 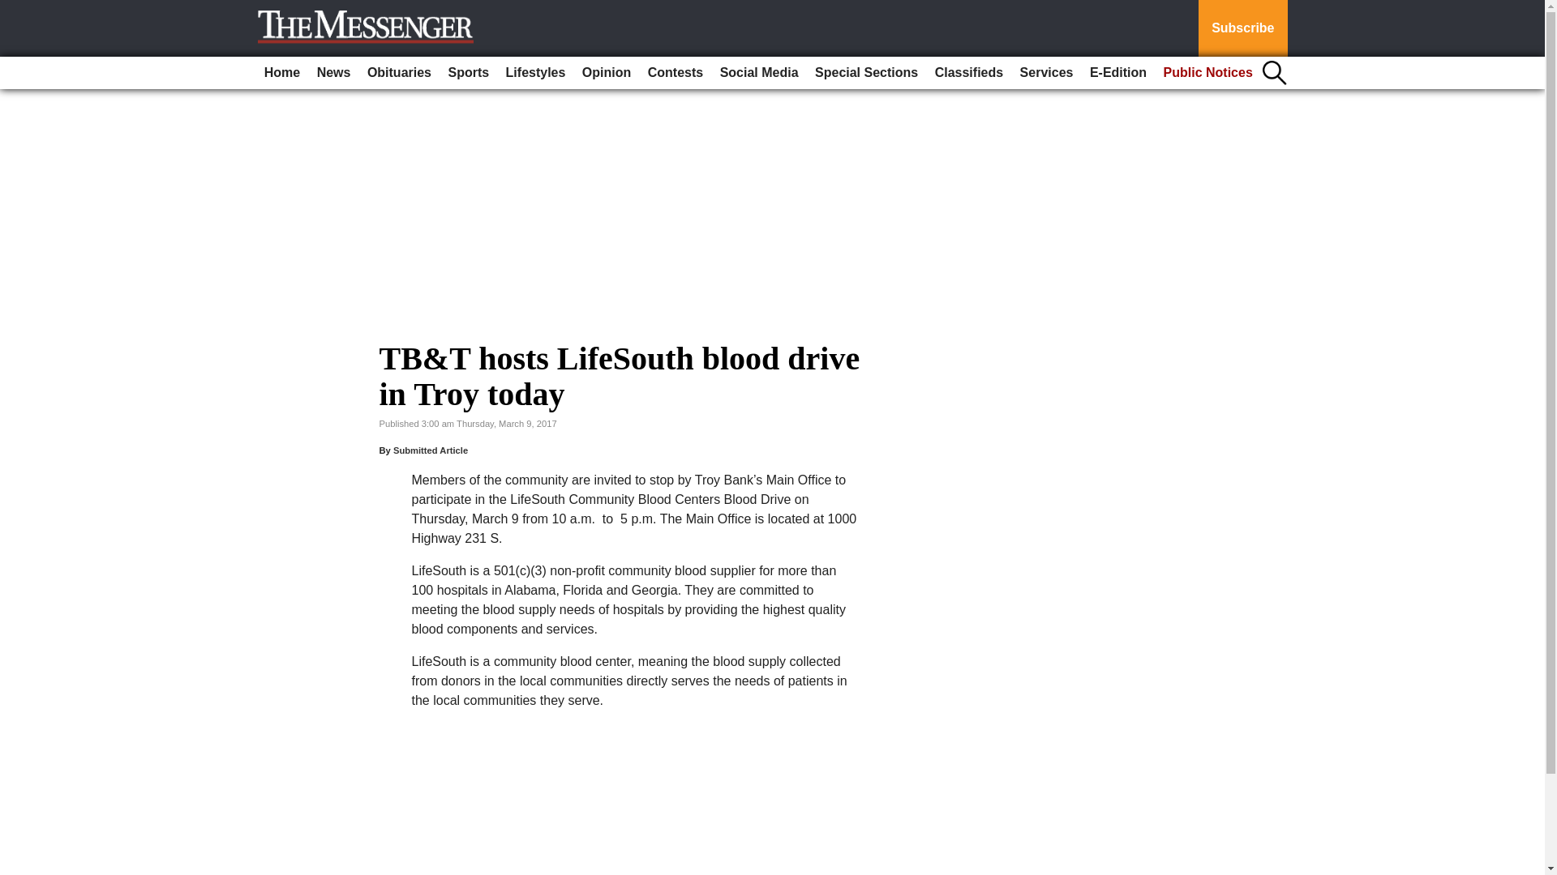 What do you see at coordinates (676, 73) in the screenshot?
I see `Contests` at bounding box center [676, 73].